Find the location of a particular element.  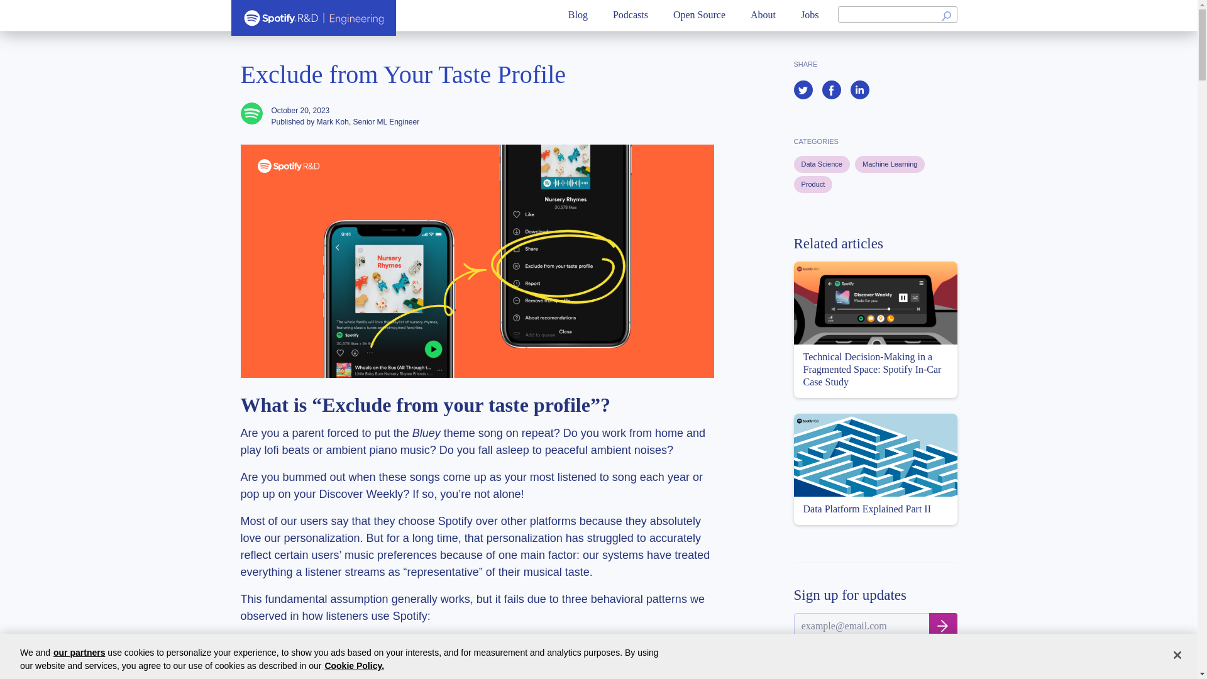

Open Source is located at coordinates (699, 16).